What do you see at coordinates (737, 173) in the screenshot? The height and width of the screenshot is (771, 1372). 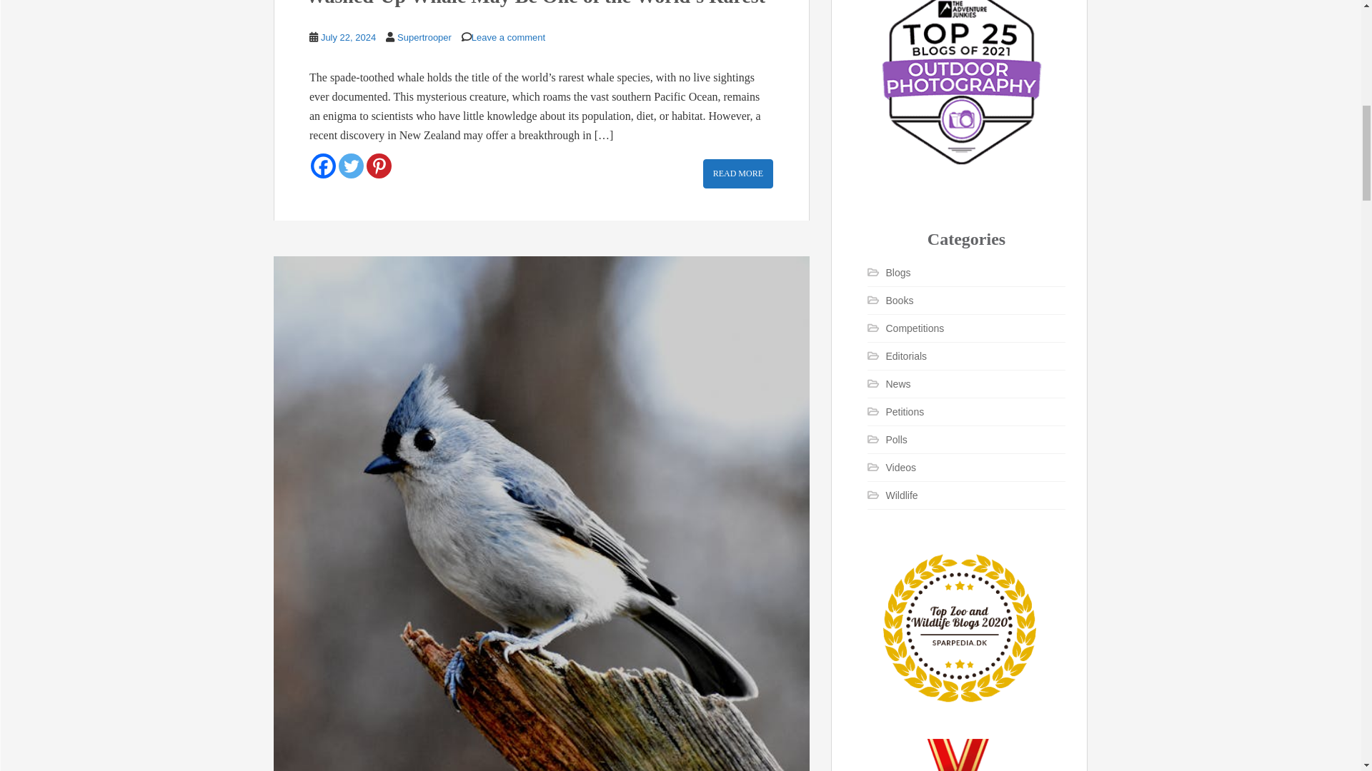 I see `READ MORE` at bounding box center [737, 173].